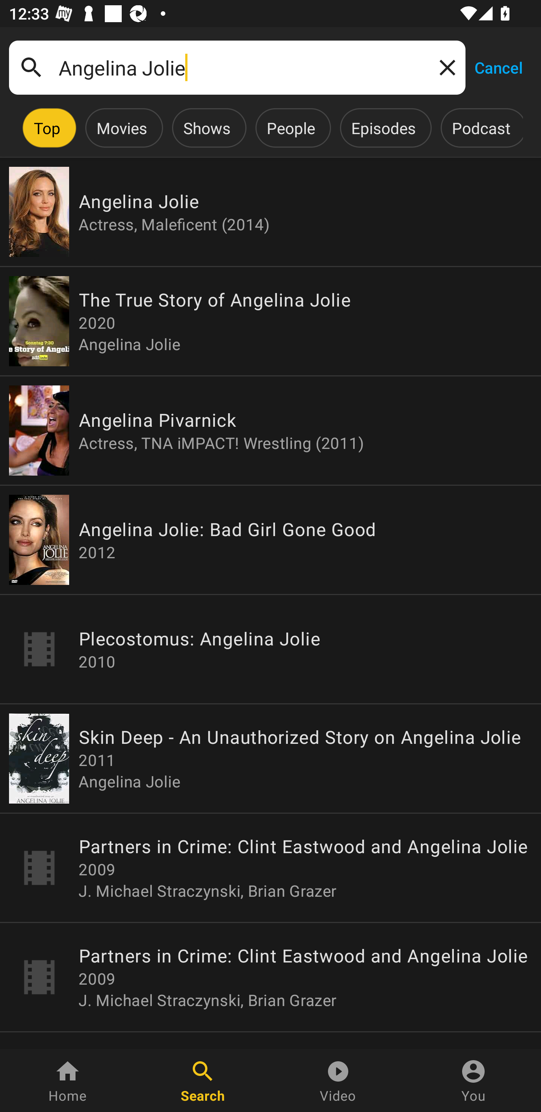  I want to click on You, so click(473, 1080).